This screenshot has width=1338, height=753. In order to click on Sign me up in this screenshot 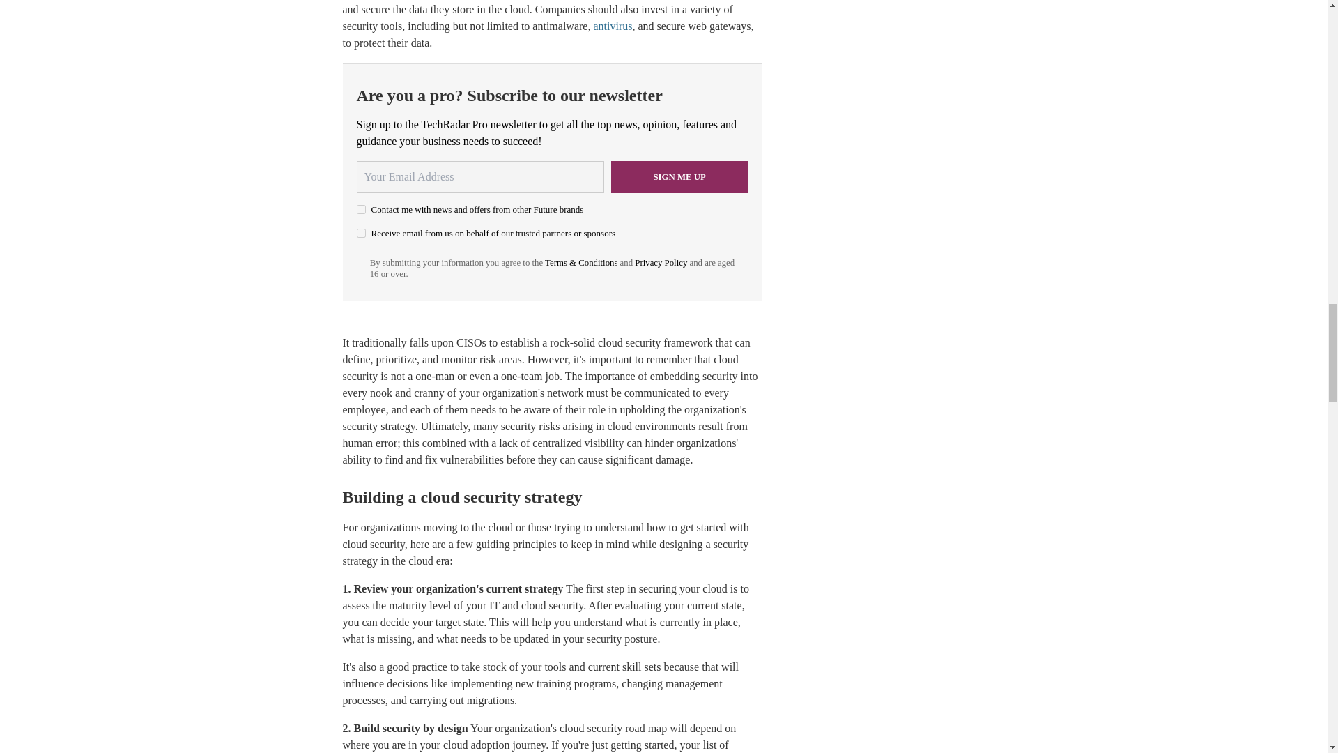, I will do `click(679, 177)`.